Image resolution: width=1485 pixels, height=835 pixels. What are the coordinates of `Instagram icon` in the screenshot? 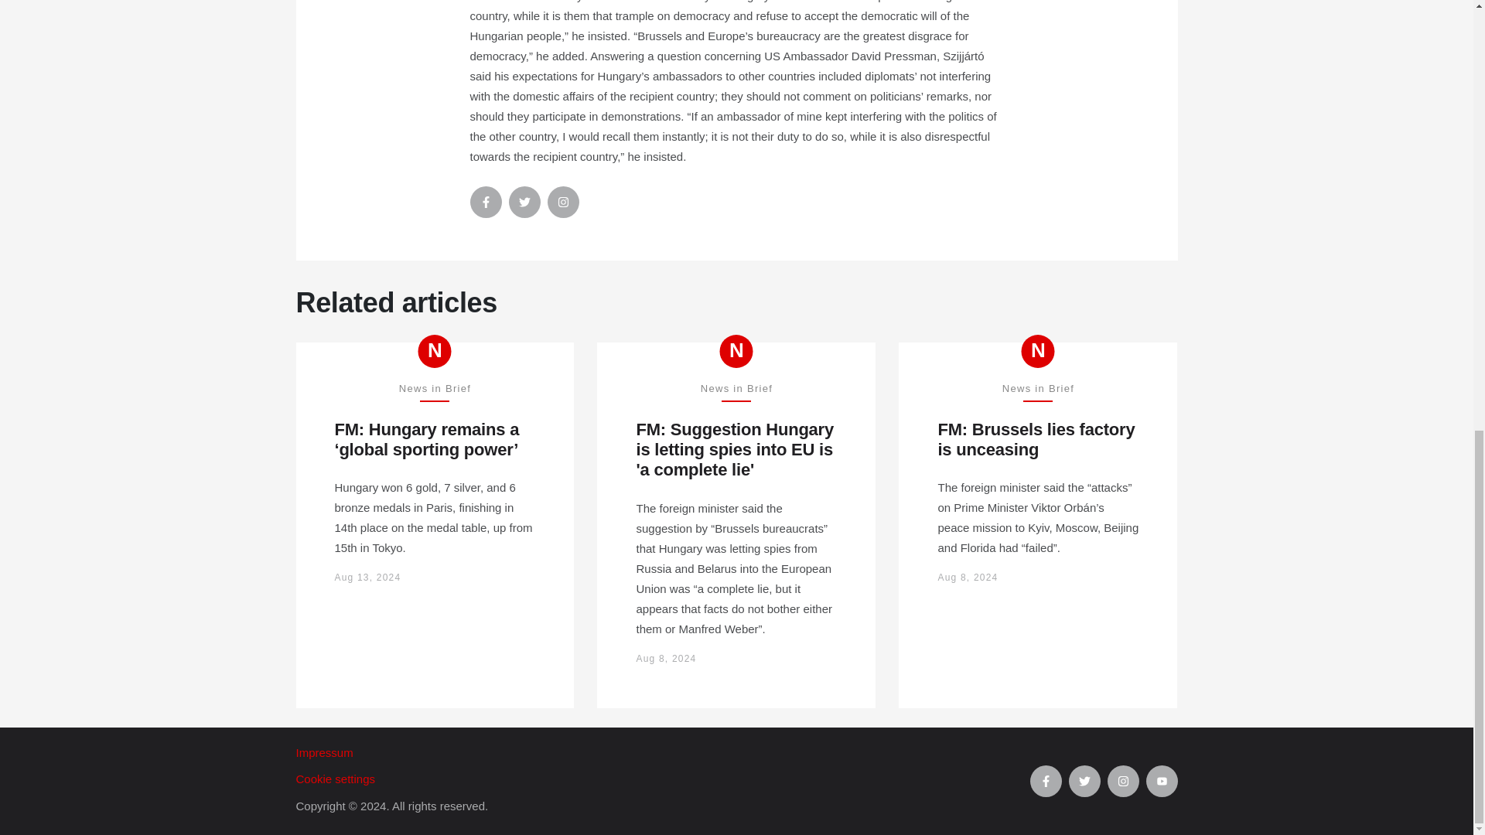 It's located at (563, 201).